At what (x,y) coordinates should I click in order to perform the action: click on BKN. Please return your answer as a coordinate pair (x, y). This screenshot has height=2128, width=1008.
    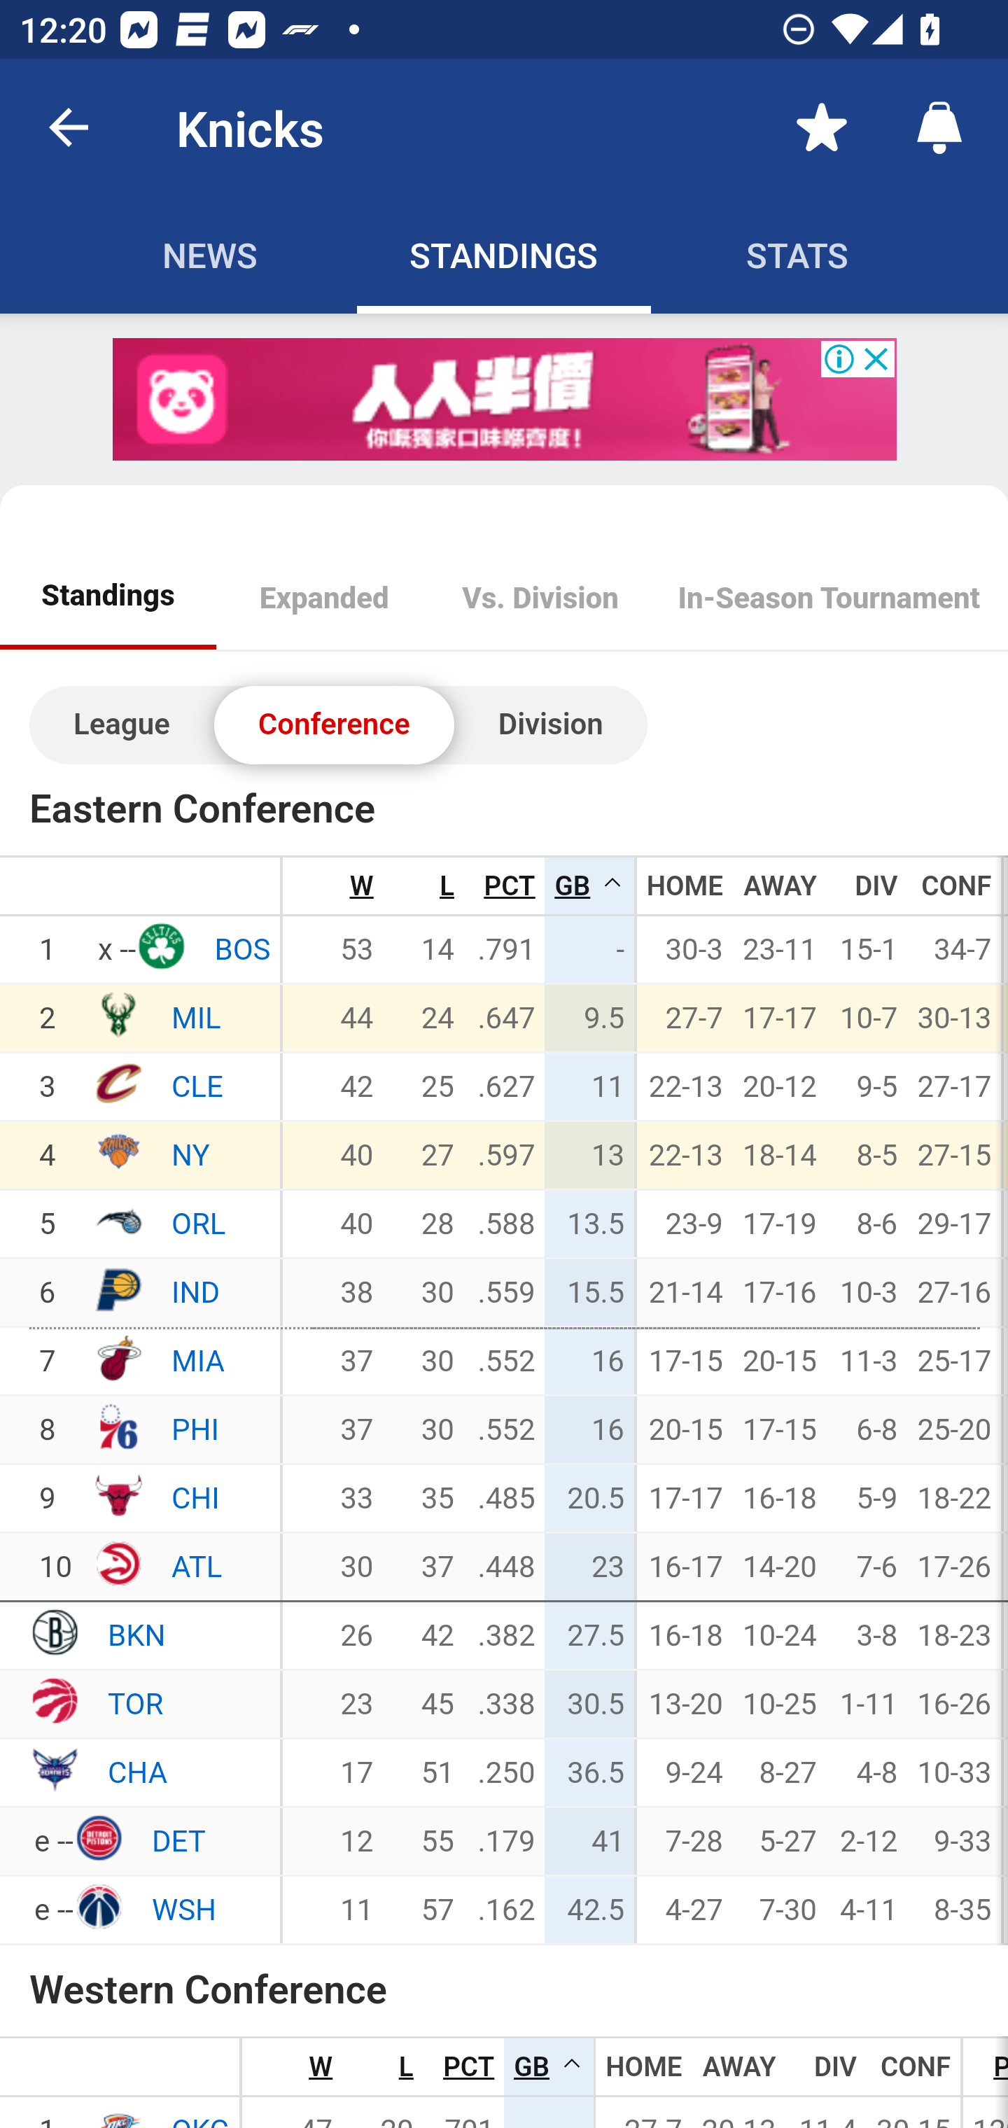
    Looking at the image, I should click on (53, 1634).